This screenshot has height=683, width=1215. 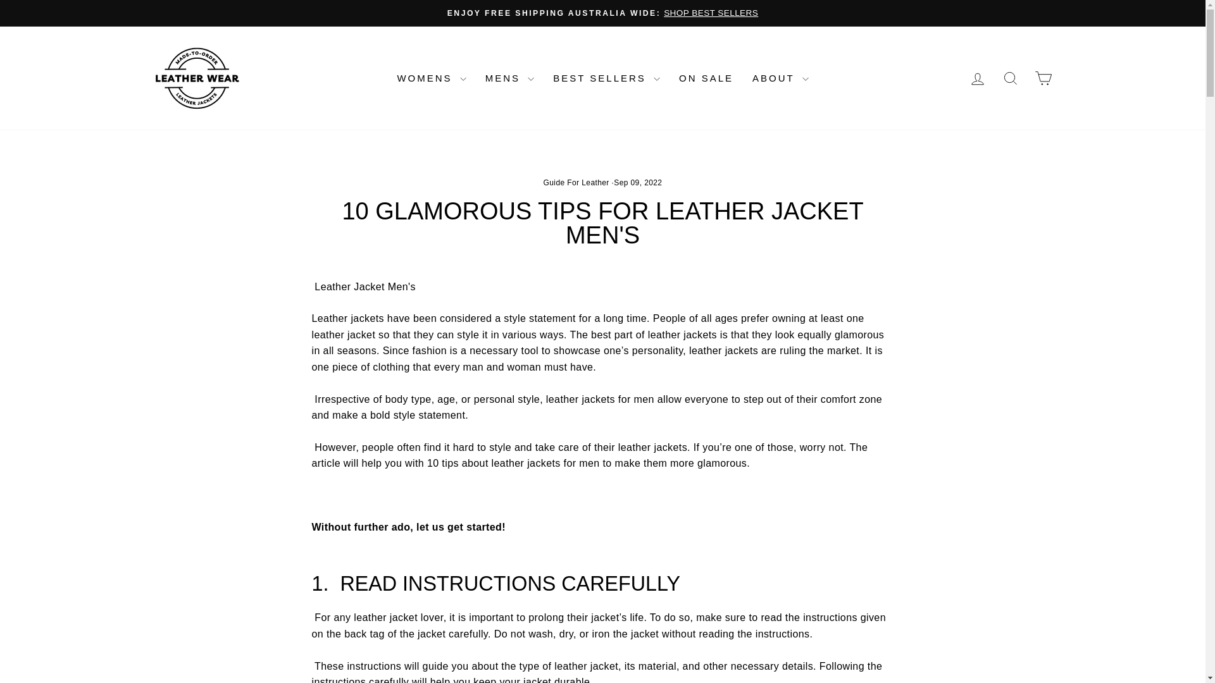 I want to click on ACCOUNT, so click(x=977, y=79).